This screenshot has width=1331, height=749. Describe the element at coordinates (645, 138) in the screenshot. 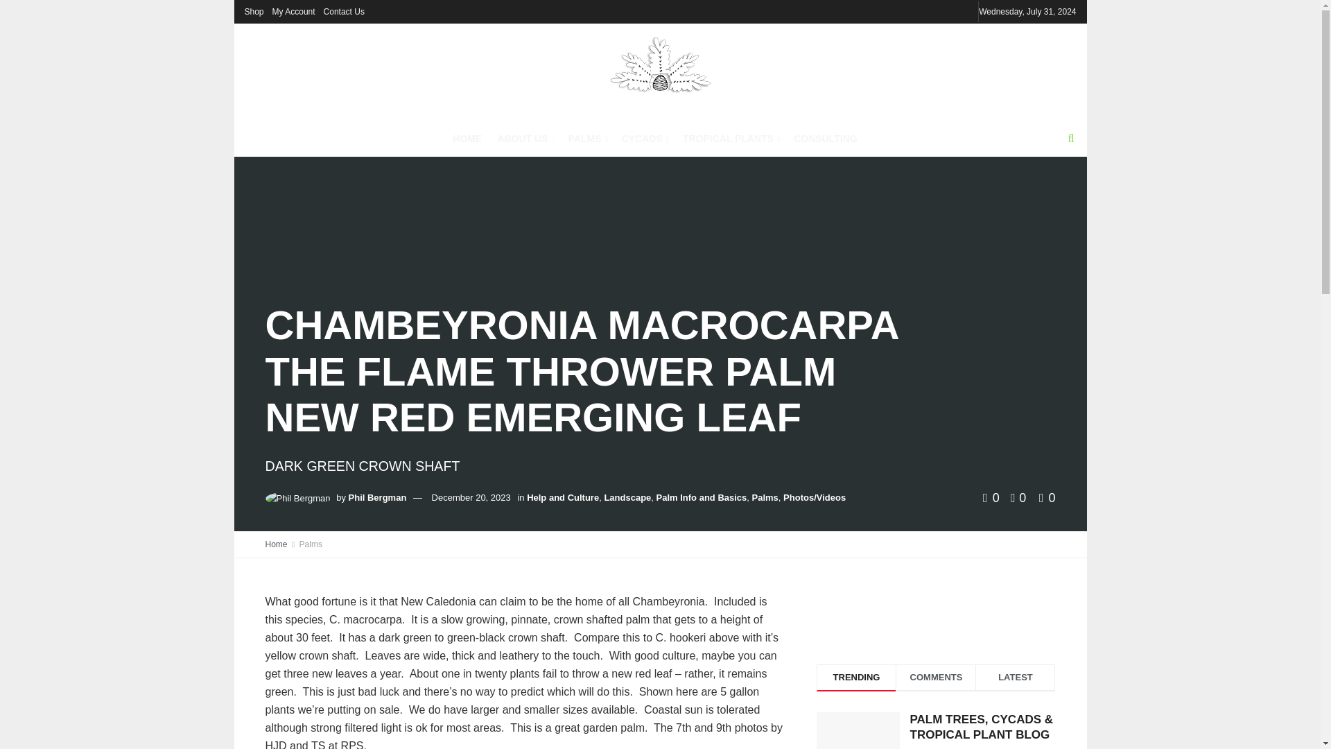

I see `CYCADS` at that location.